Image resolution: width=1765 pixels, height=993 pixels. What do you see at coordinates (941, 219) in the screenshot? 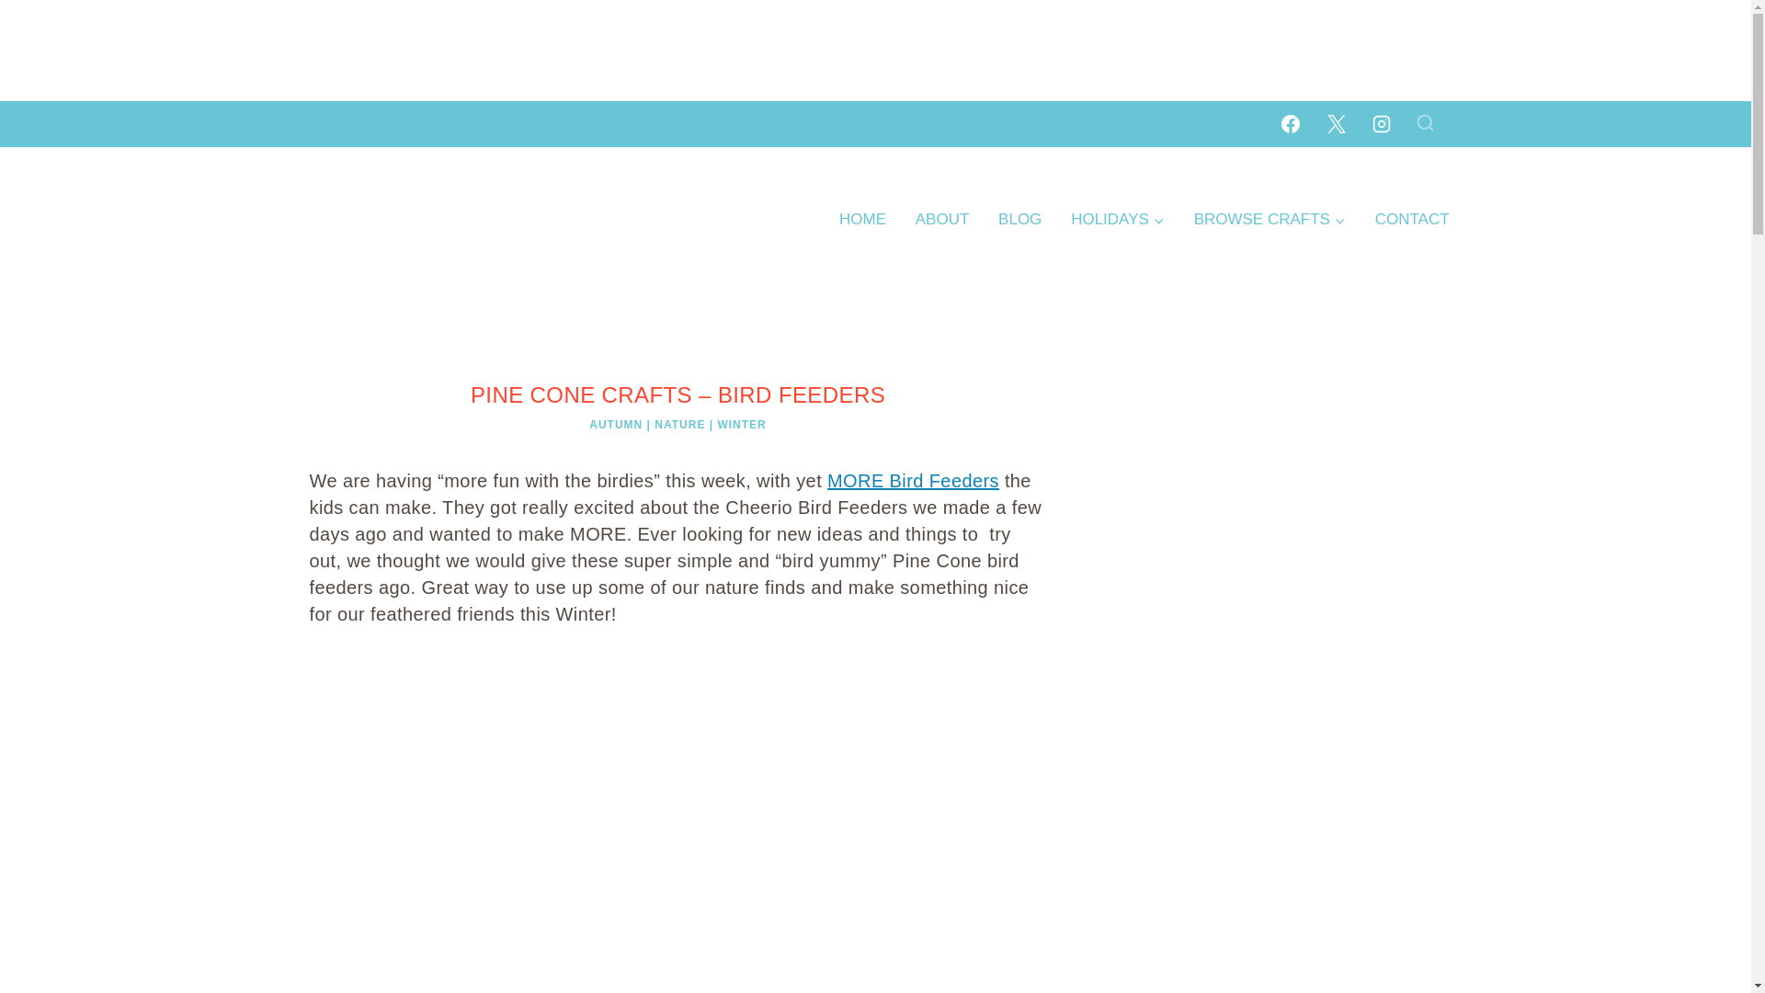
I see `ABOUT` at bounding box center [941, 219].